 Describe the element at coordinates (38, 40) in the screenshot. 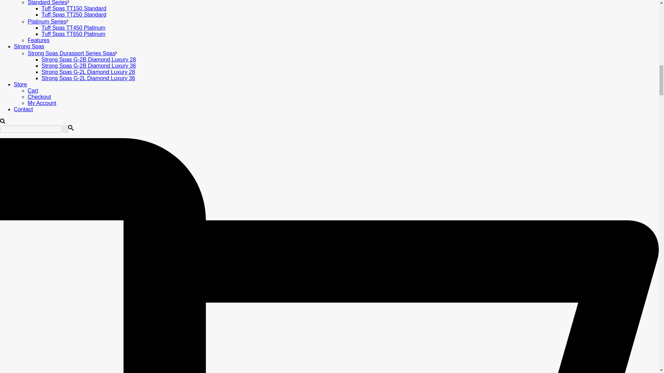

I see `Features` at that location.